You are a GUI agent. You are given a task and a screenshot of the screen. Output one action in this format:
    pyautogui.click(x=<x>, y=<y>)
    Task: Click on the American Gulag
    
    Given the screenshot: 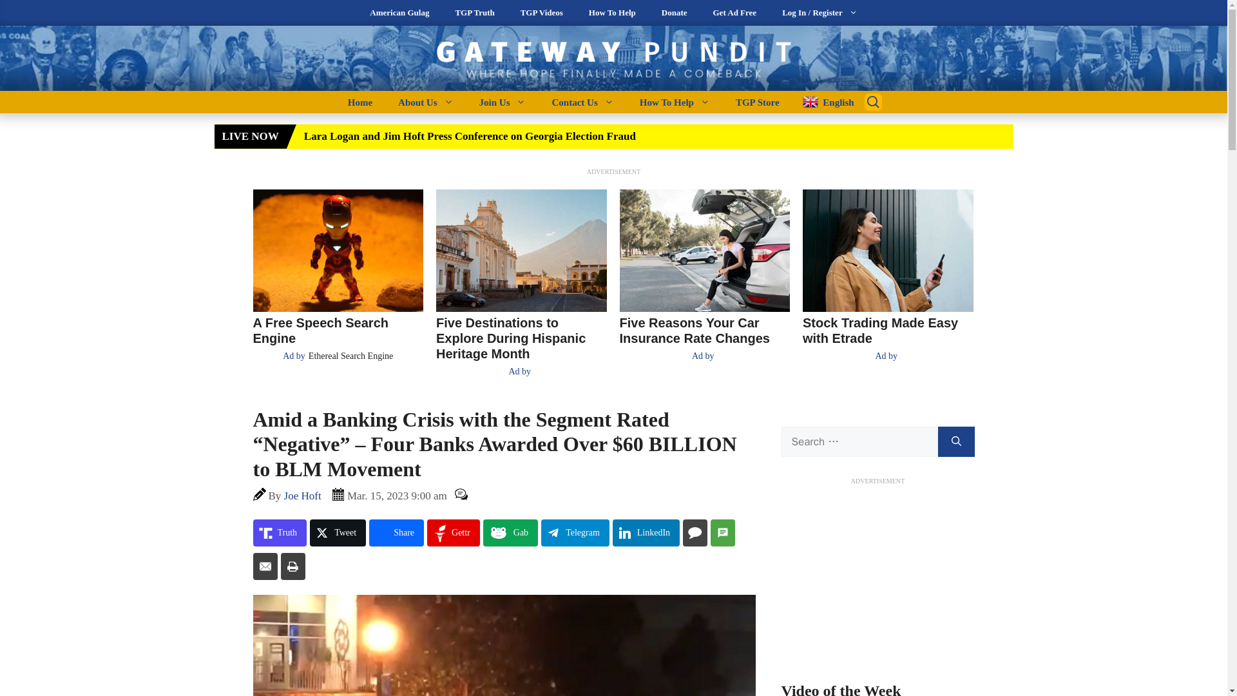 What is the action you would take?
    pyautogui.click(x=399, y=13)
    